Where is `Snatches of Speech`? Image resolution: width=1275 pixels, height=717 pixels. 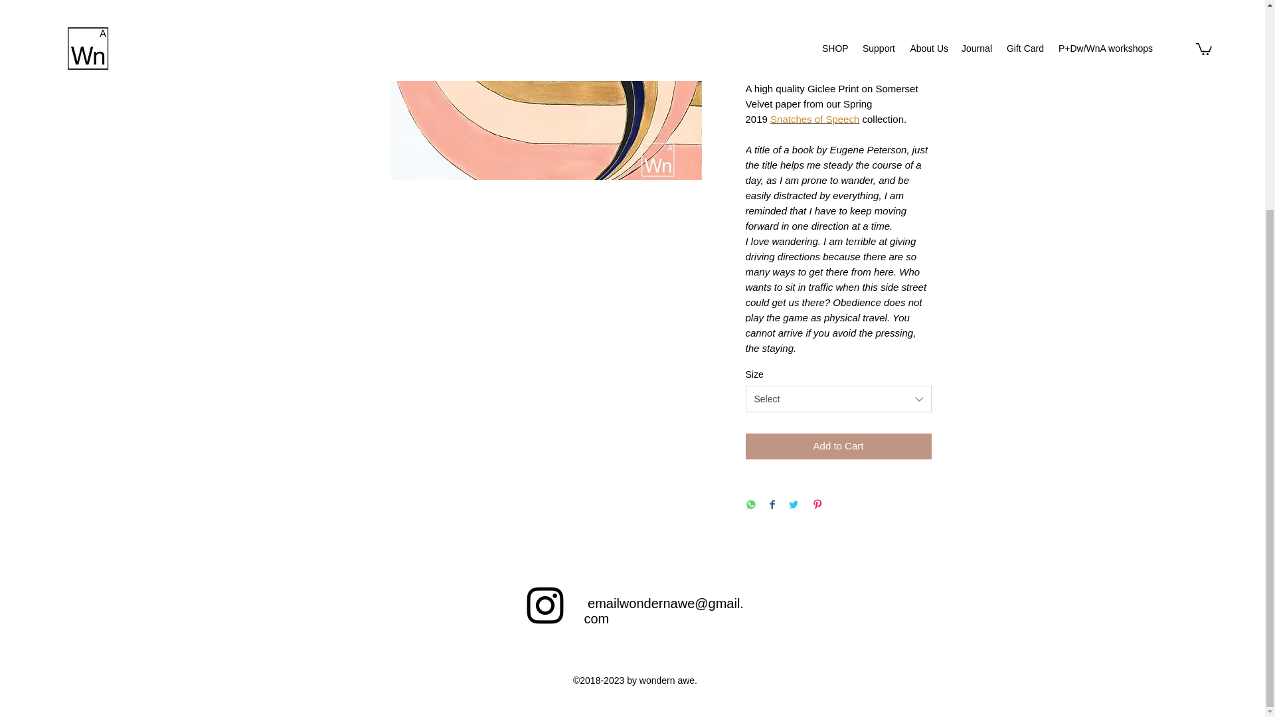
Snatches of Speech is located at coordinates (814, 118).